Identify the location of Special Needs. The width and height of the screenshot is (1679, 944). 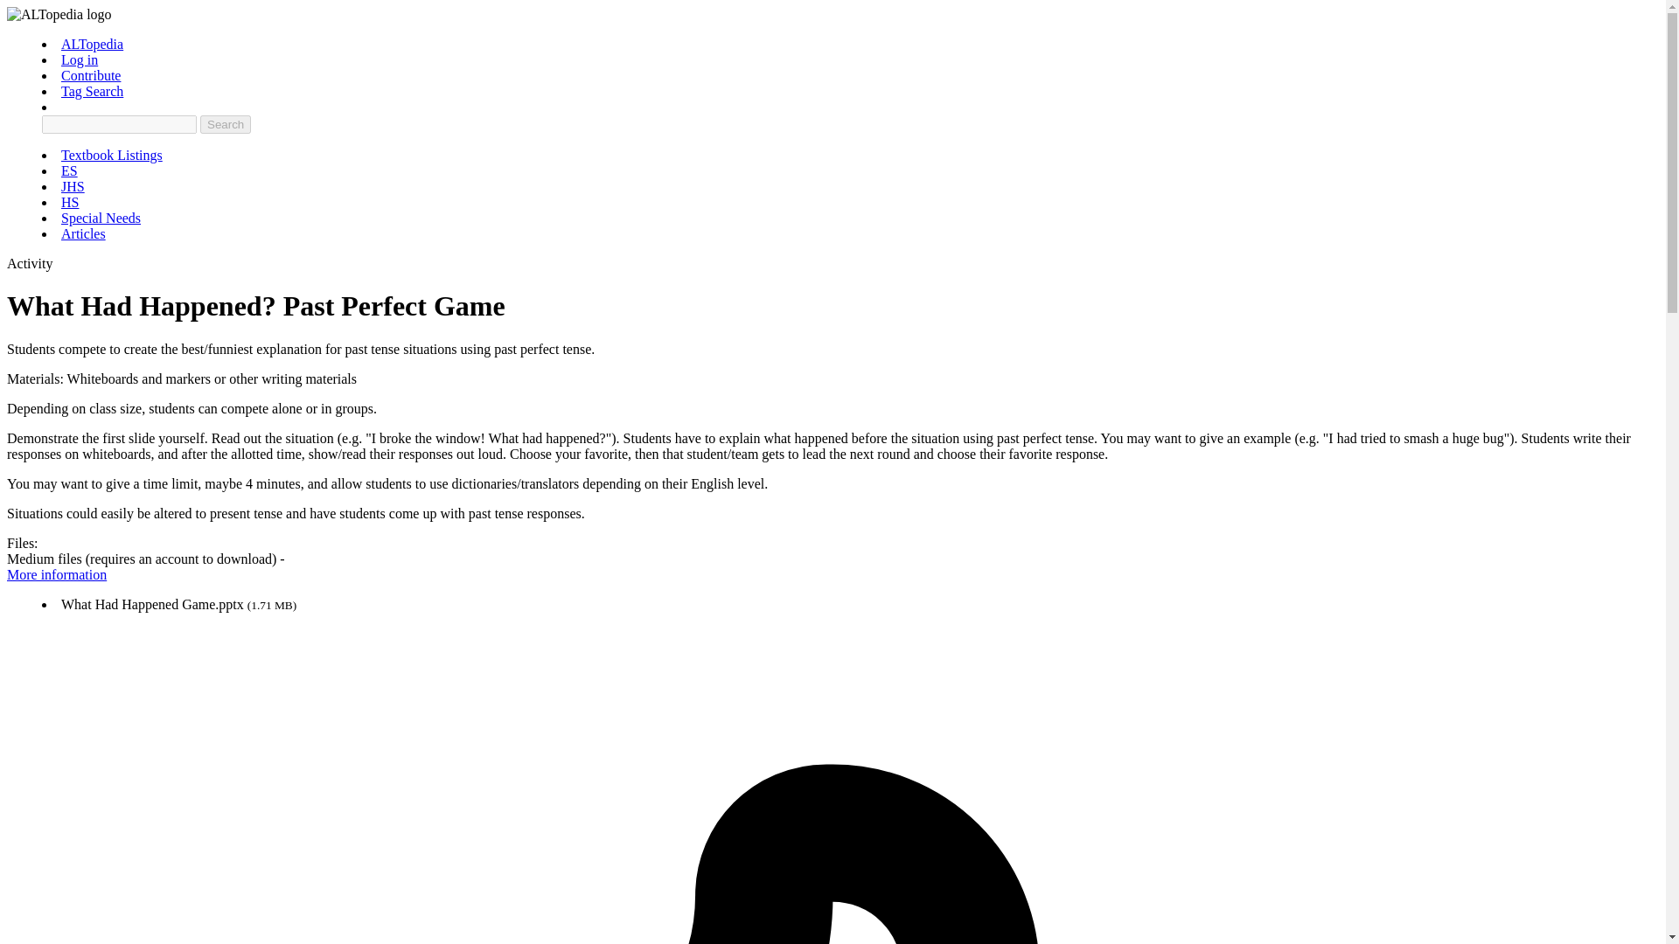
(101, 218).